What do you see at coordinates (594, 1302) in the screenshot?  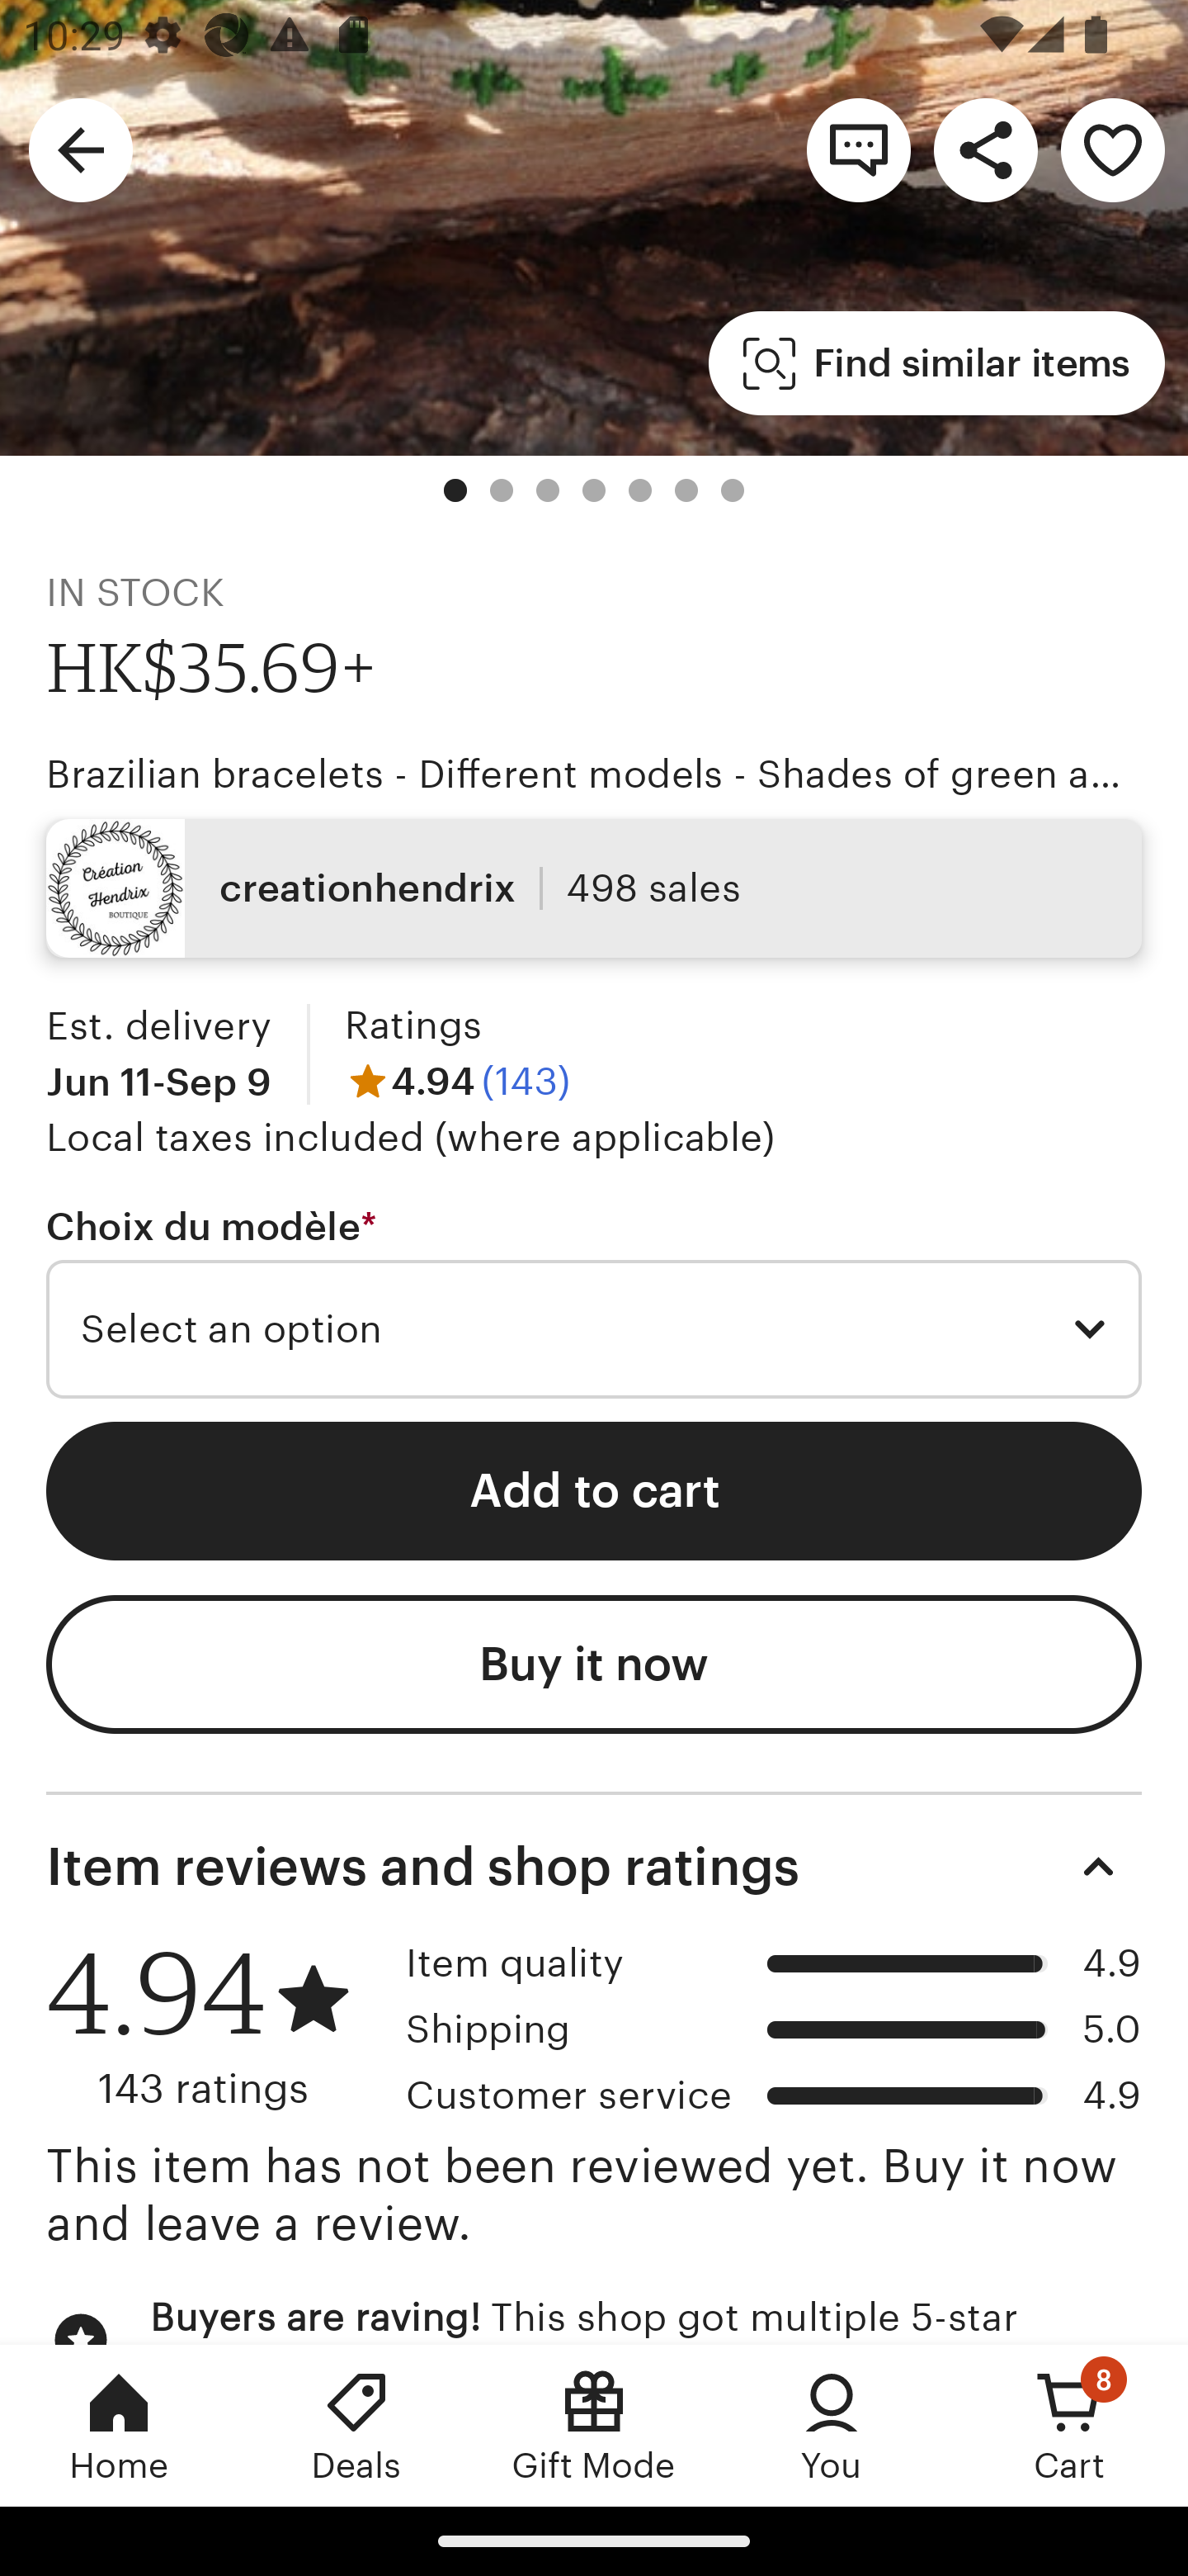 I see `Choix du modèle * Required Select an option` at bounding box center [594, 1302].